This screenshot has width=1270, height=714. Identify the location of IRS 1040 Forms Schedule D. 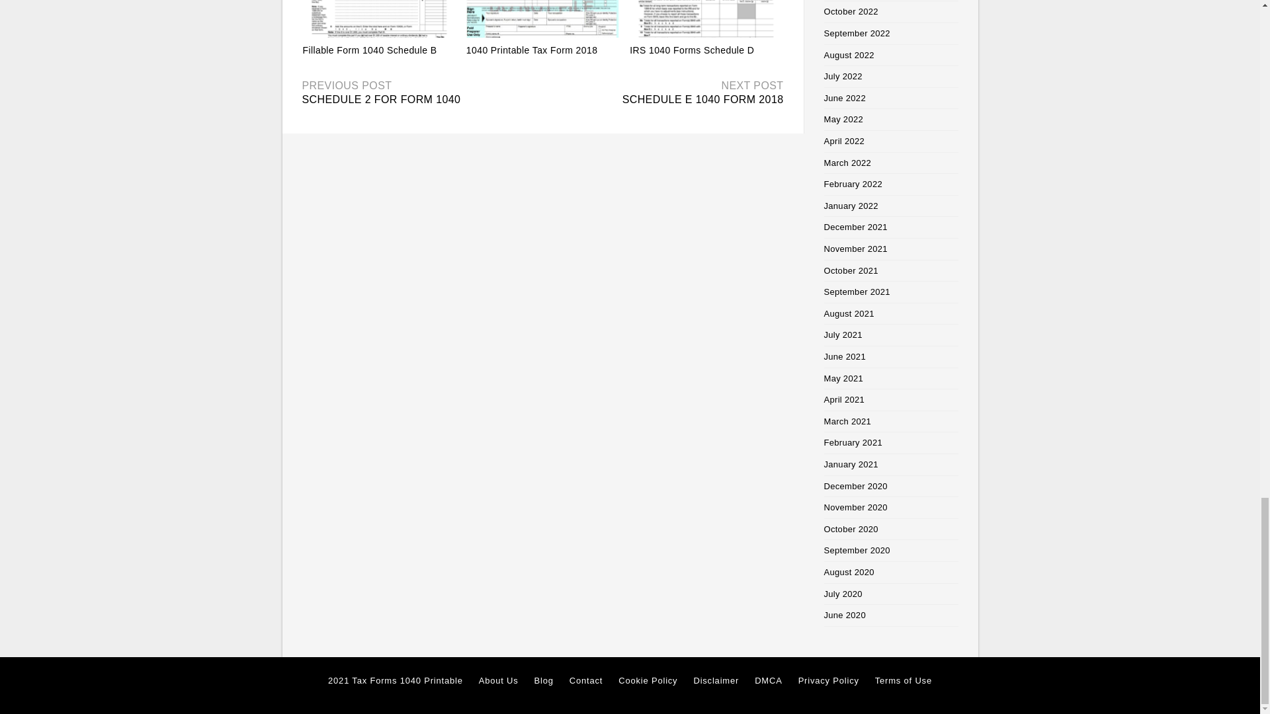
(706, 19).